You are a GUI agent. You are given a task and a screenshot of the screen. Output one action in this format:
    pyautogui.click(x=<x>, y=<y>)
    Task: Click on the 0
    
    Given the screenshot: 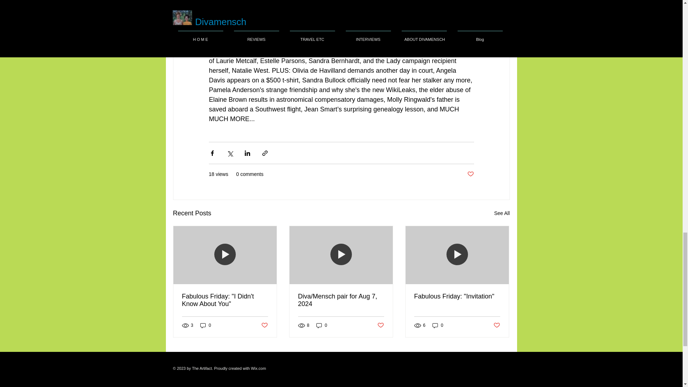 What is the action you would take?
    pyautogui.click(x=206, y=325)
    